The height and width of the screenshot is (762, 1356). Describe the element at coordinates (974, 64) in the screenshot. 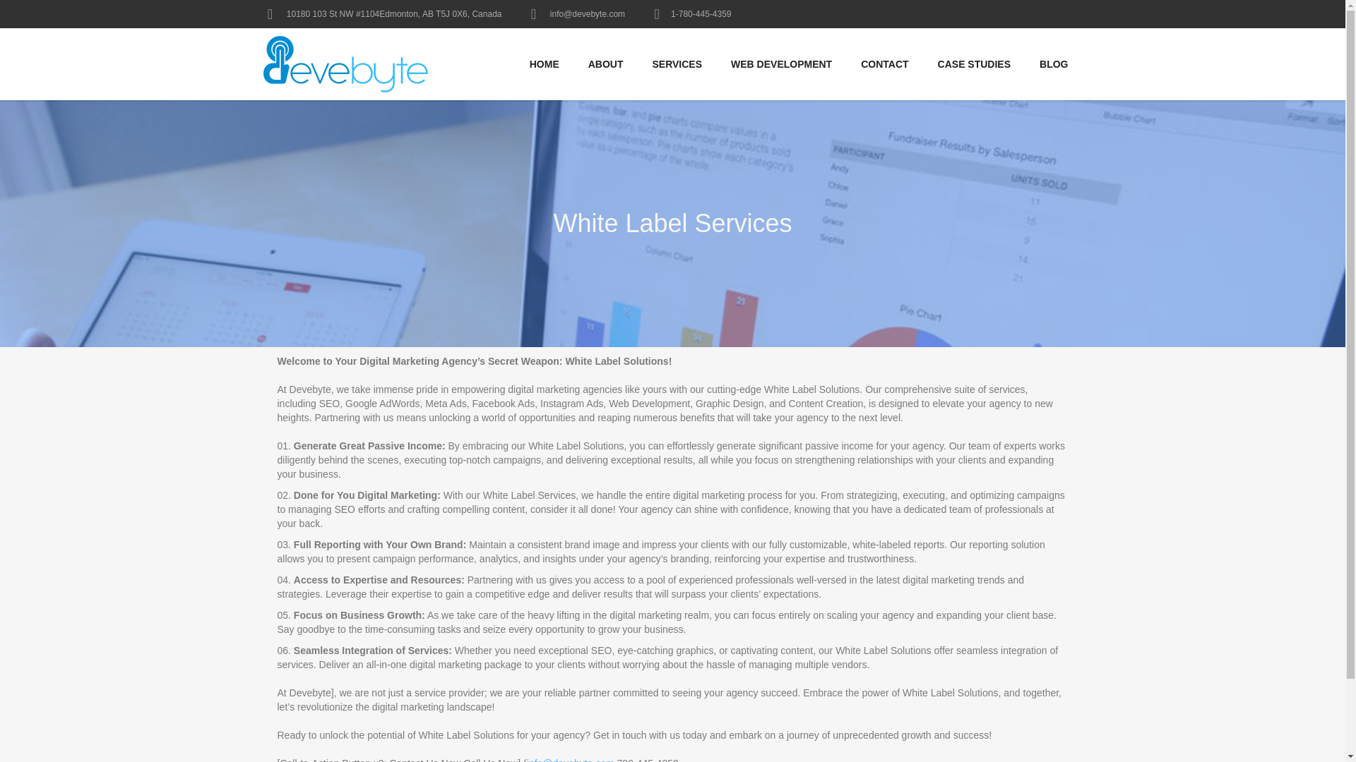

I see `CASE STUDIES` at that location.